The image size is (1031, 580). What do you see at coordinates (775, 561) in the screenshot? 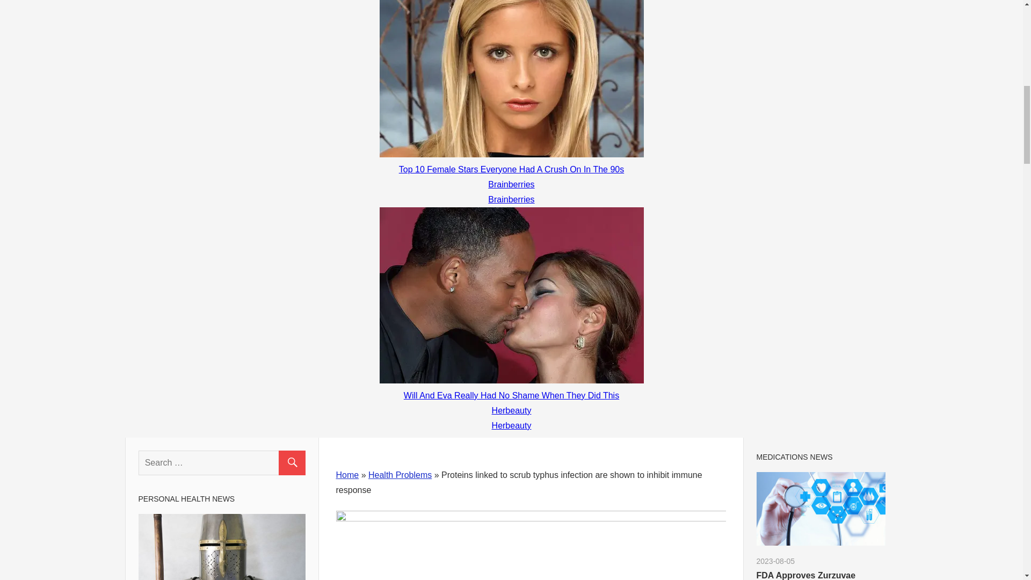
I see `01:30` at bounding box center [775, 561].